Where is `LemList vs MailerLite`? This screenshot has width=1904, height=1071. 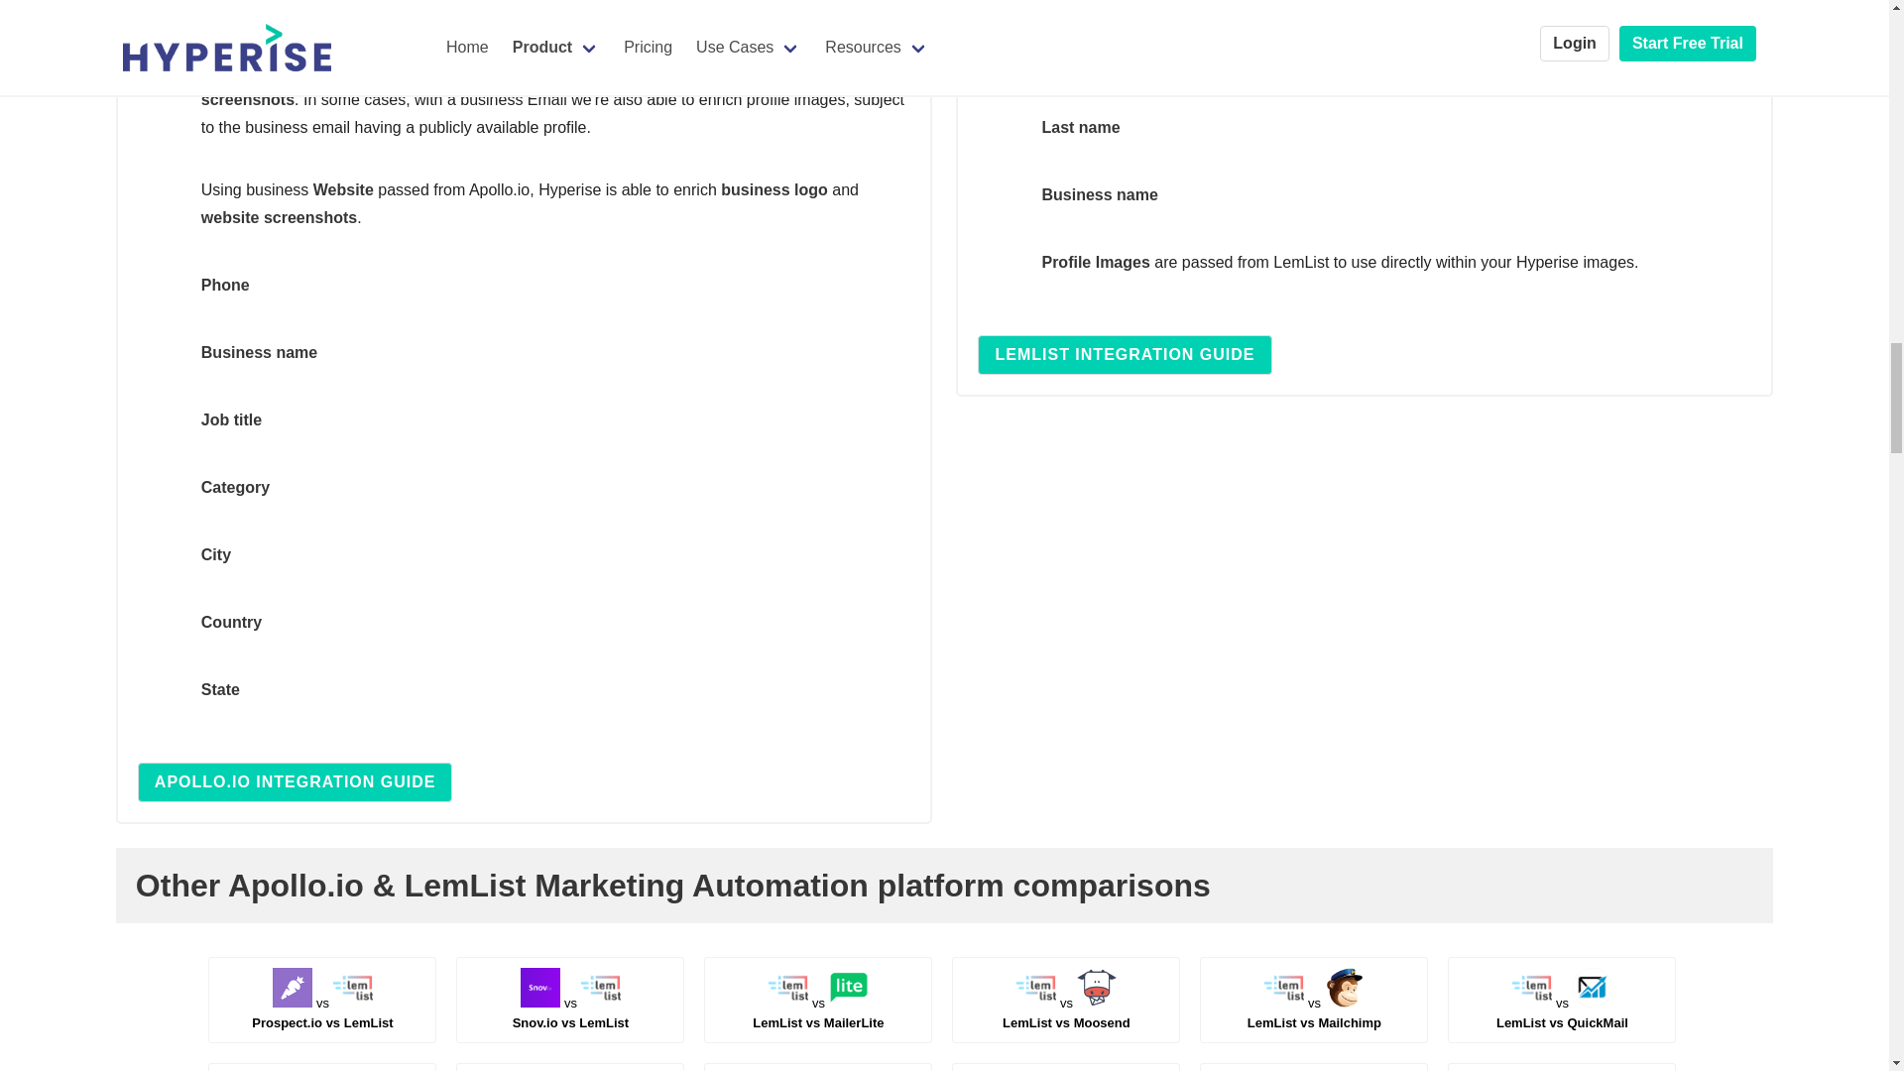
LemList vs MailerLite is located at coordinates (571, 1012).